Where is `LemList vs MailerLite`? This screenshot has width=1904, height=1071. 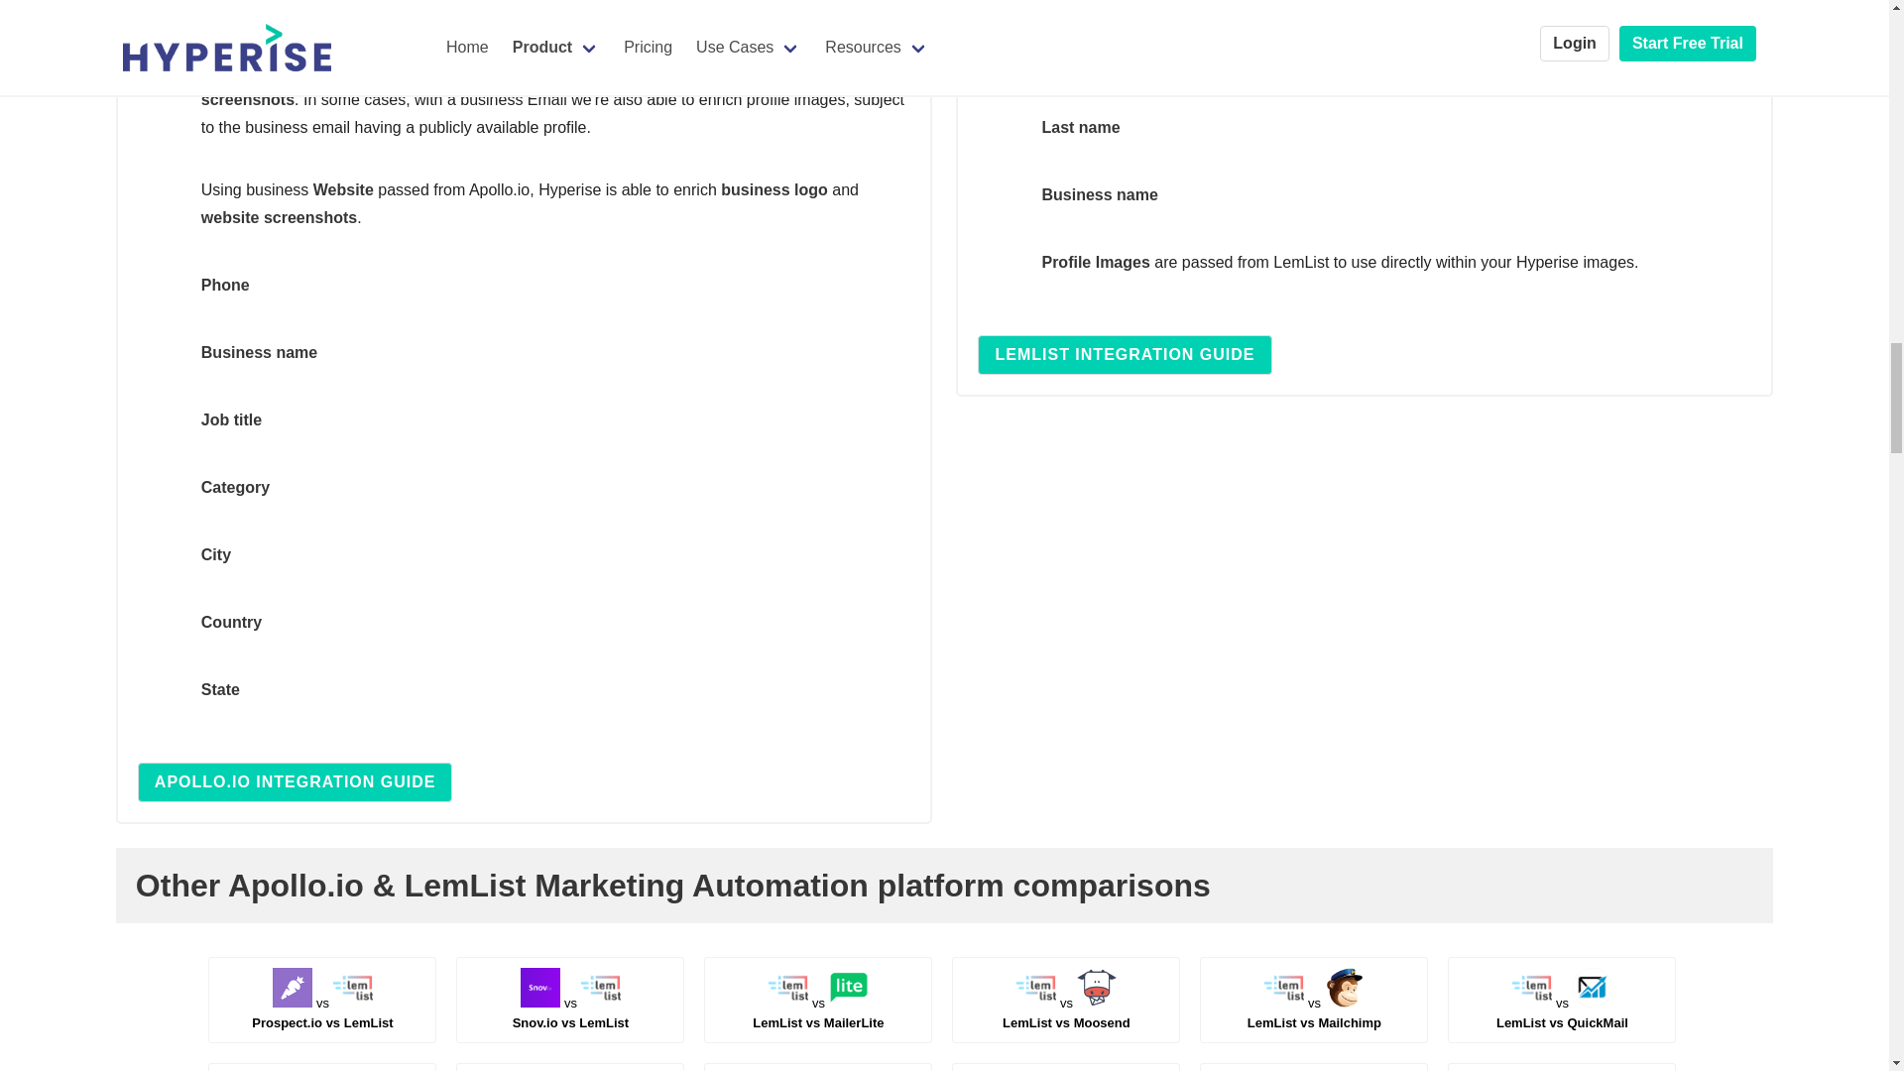
LemList vs MailerLite is located at coordinates (571, 1012).